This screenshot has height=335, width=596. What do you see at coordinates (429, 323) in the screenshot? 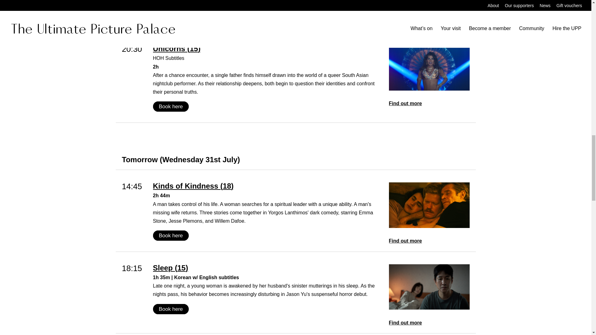
I see `Find out more` at bounding box center [429, 323].